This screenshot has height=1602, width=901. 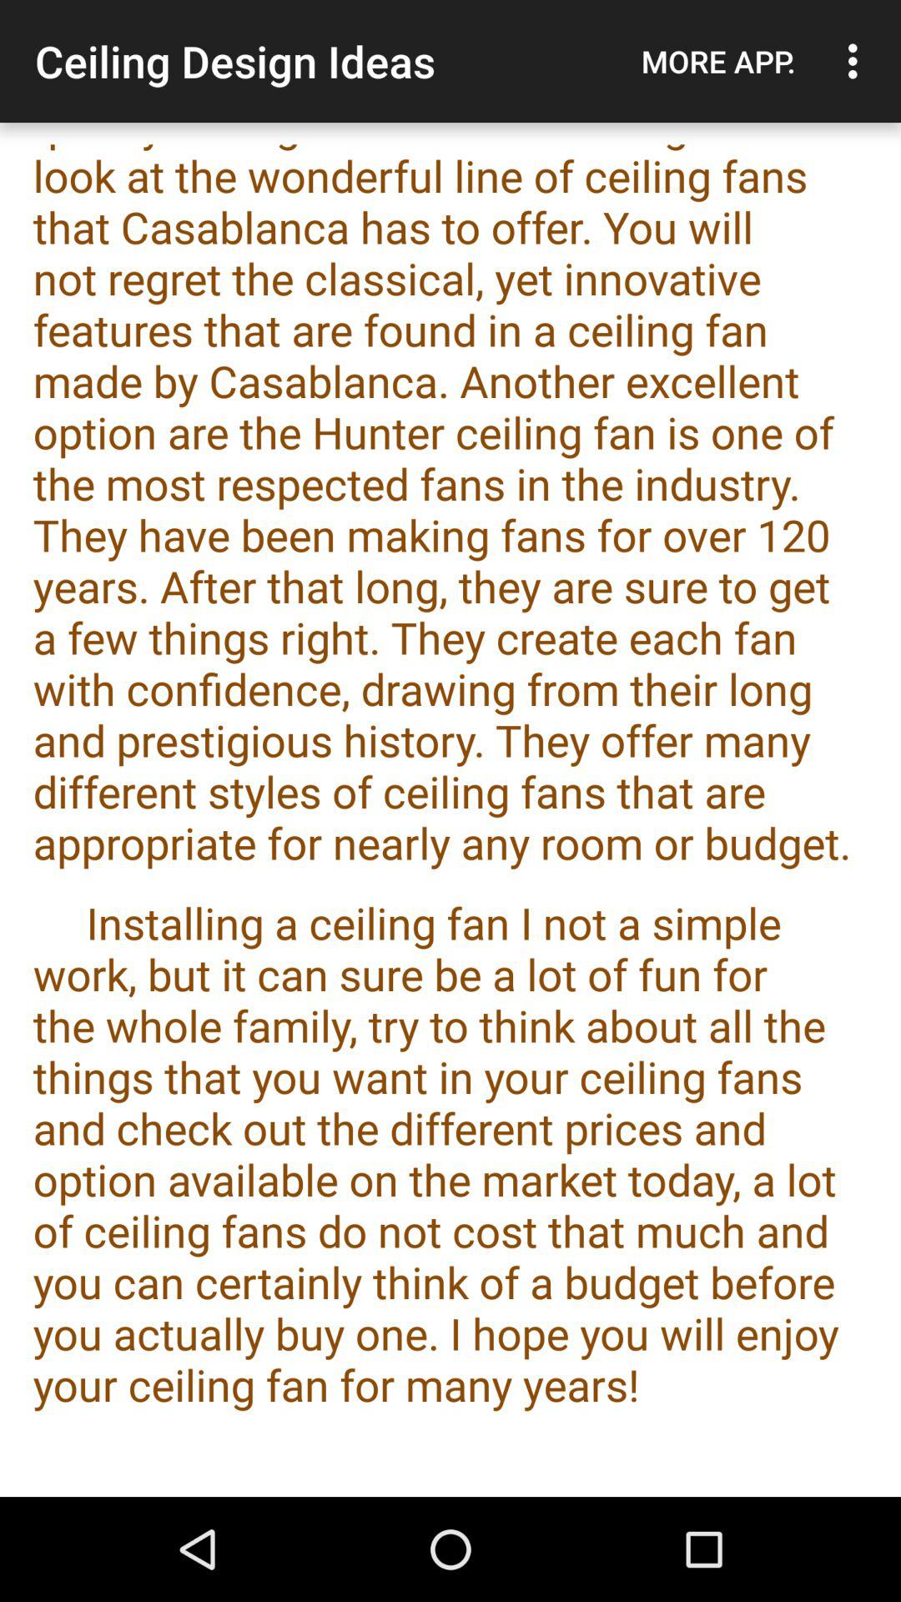 What do you see at coordinates (718, 61) in the screenshot?
I see `select item to the right of the ceiling design ideas icon` at bounding box center [718, 61].